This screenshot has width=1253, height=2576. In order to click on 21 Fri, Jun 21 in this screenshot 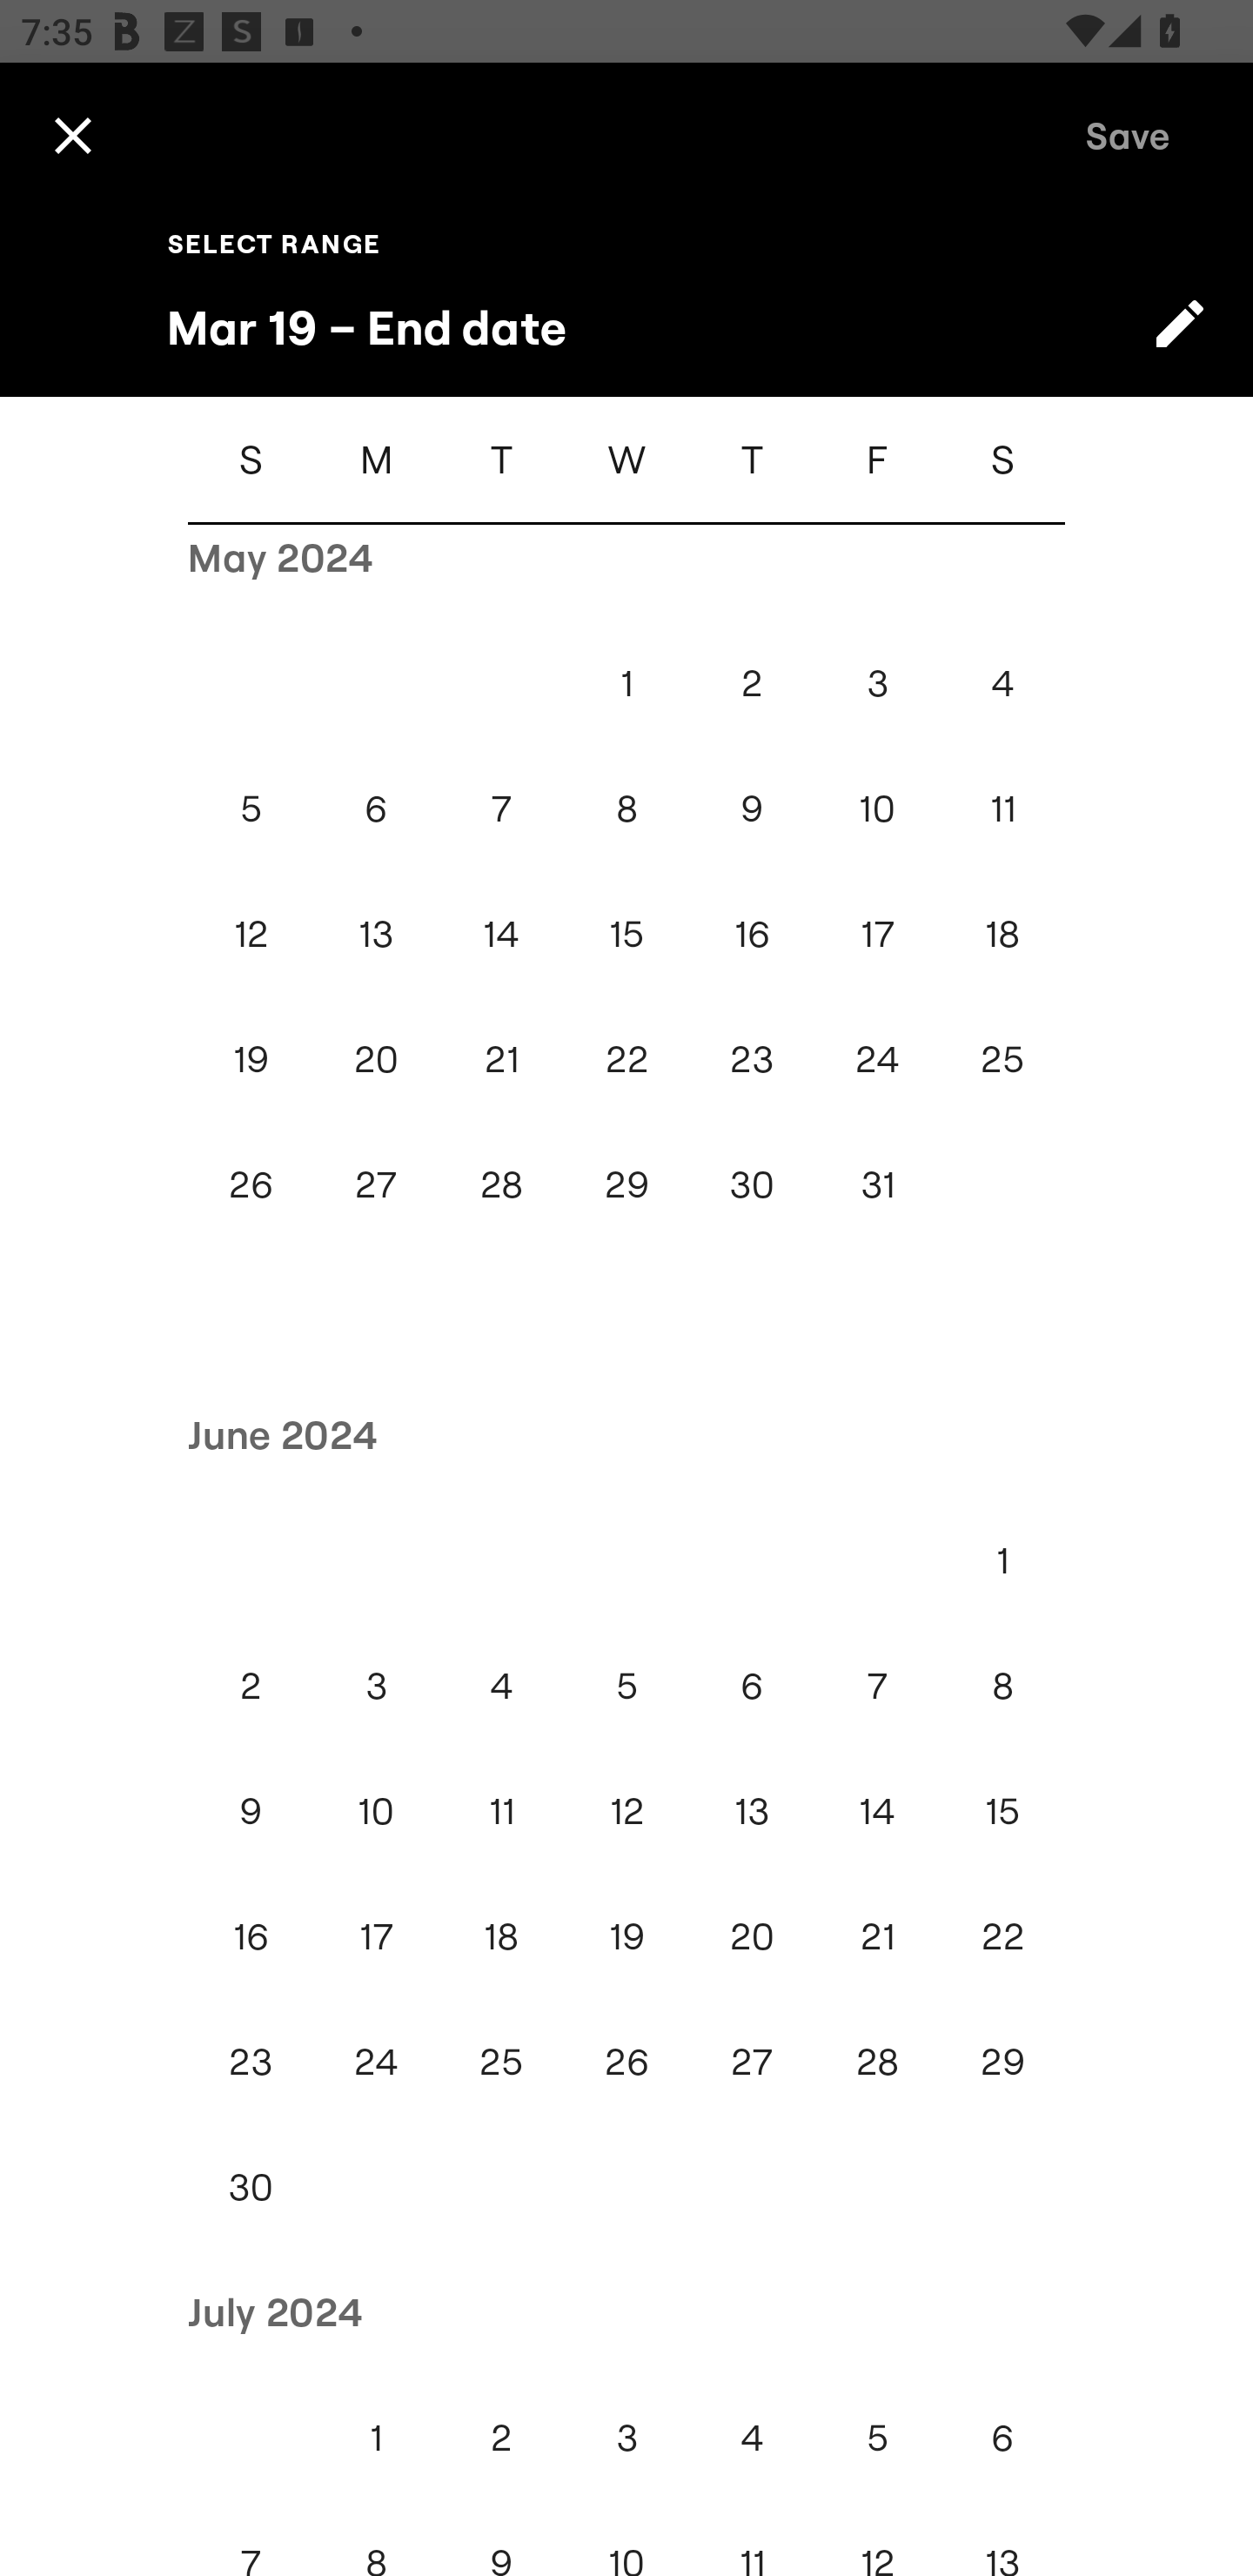, I will do `click(877, 1935)`.